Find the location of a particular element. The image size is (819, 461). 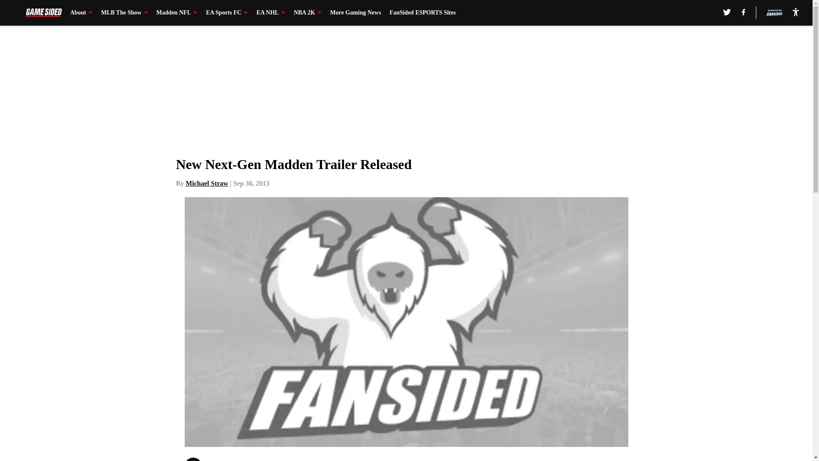

Michael Straw is located at coordinates (207, 184).